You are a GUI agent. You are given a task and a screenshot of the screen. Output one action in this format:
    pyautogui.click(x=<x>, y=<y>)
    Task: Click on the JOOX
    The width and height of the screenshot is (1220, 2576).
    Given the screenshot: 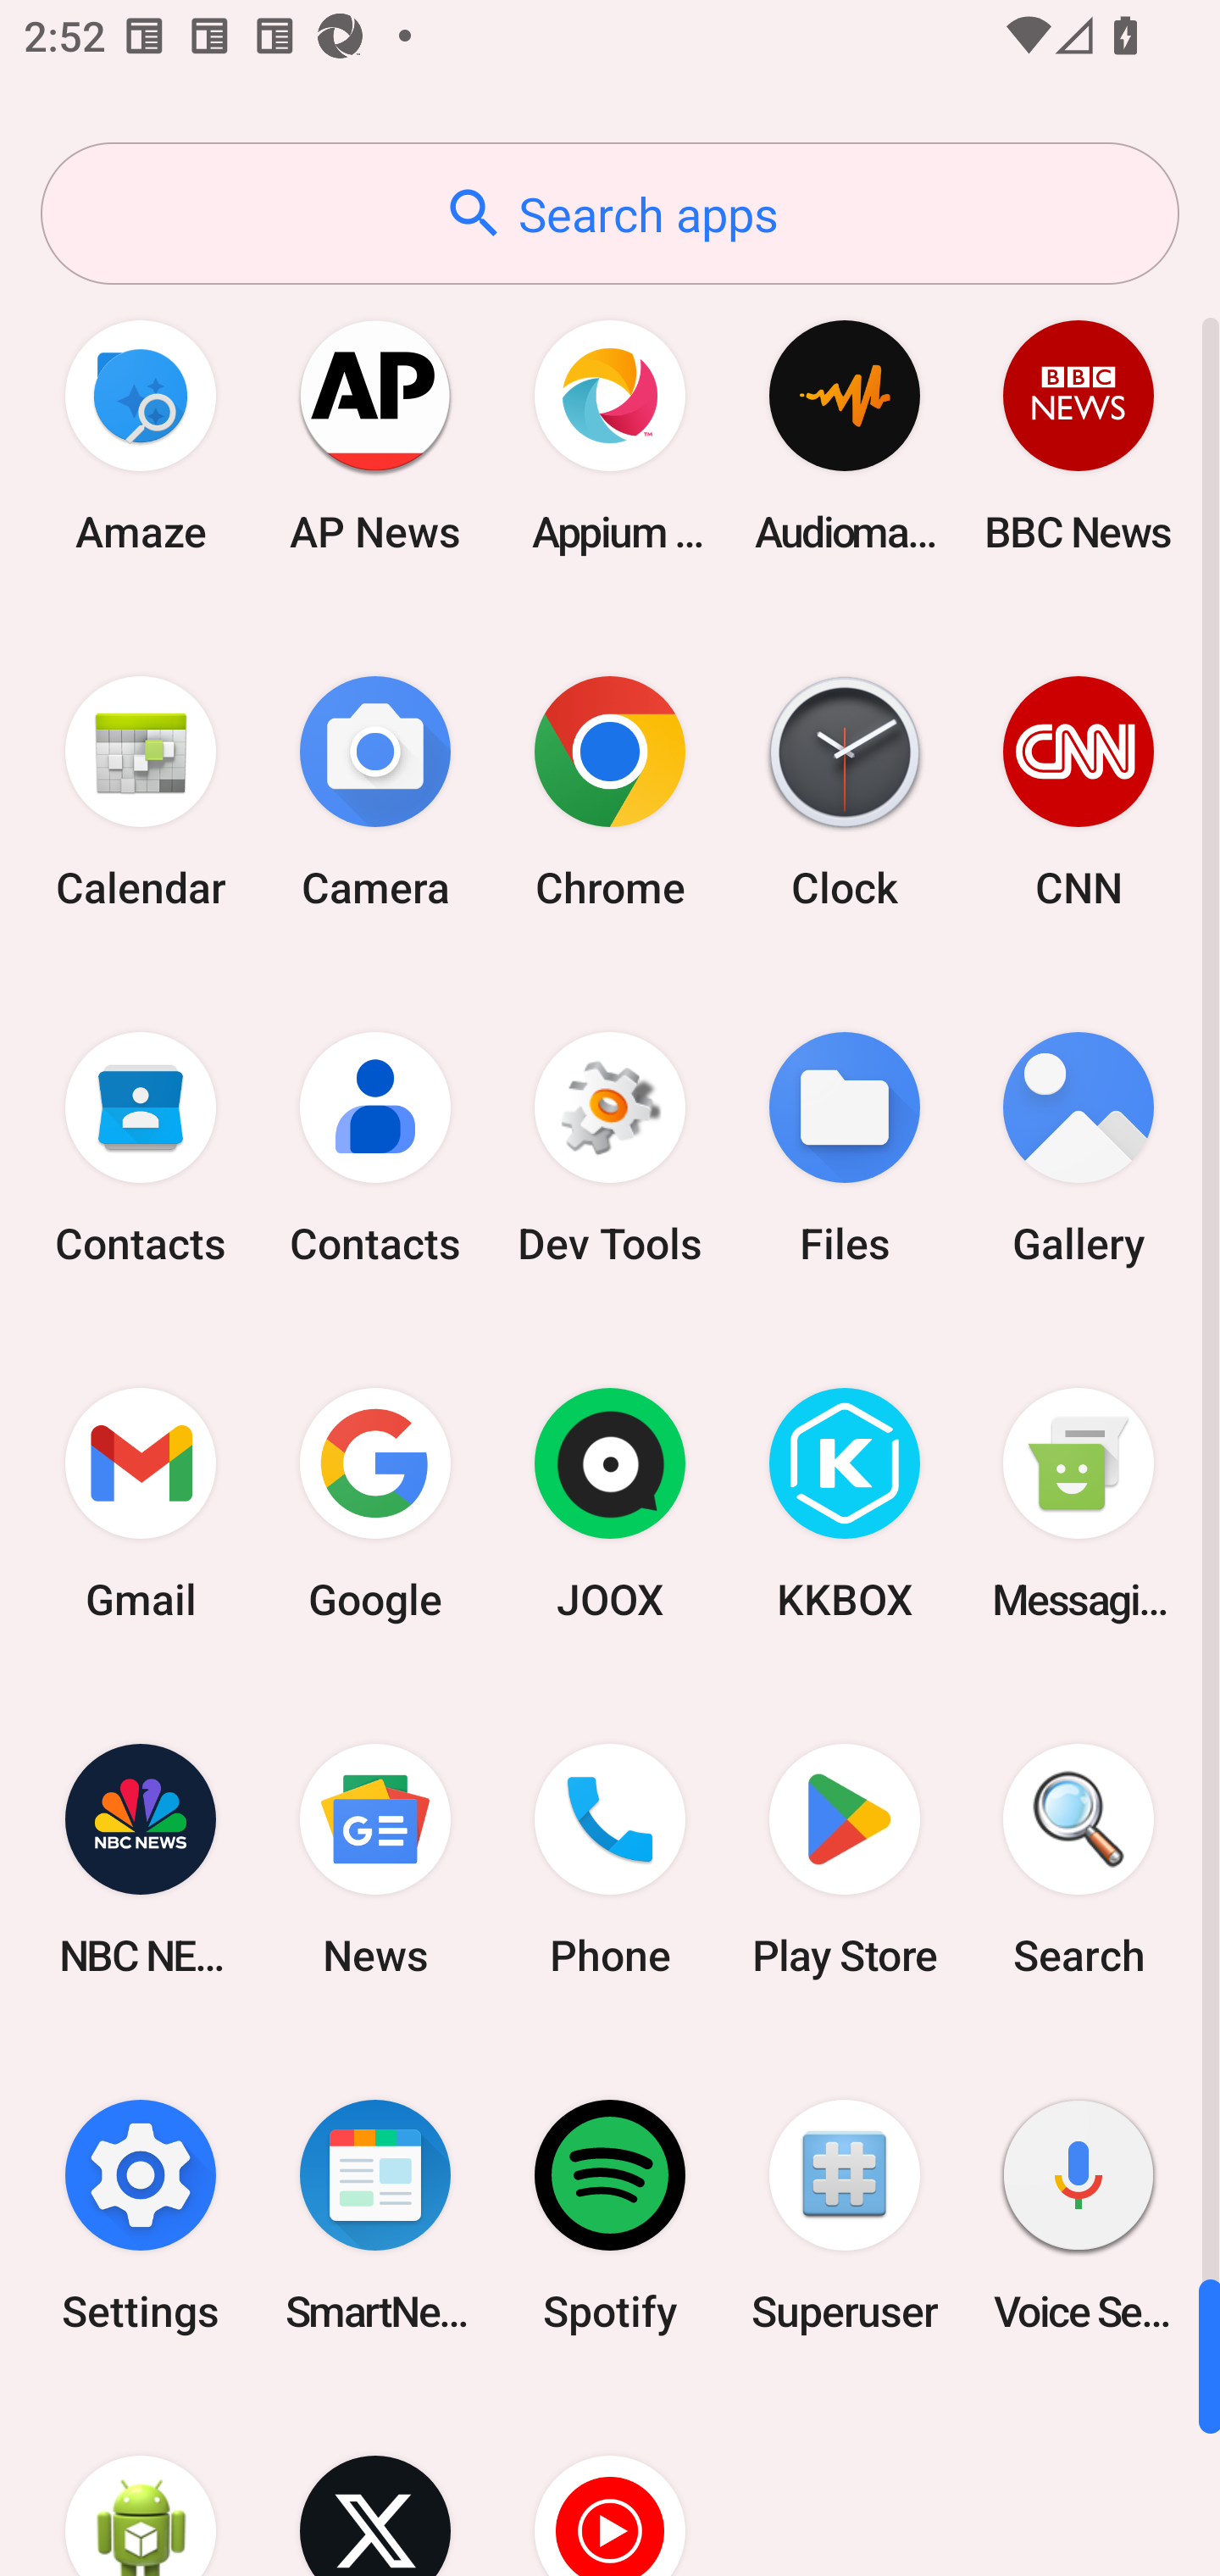 What is the action you would take?
    pyautogui.click(x=610, y=1504)
    